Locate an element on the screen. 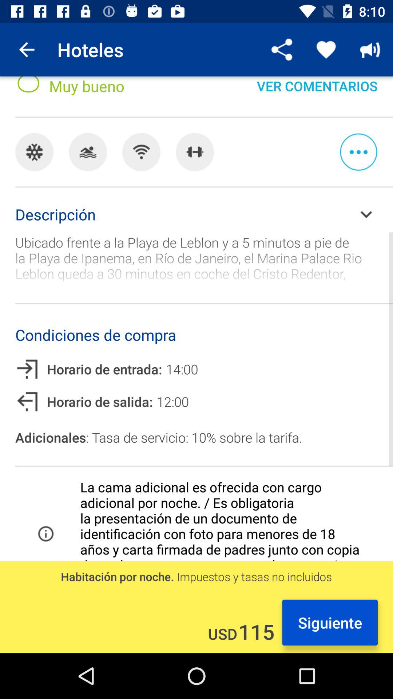 The height and width of the screenshot is (699, 393). scroll until the siguiente icon is located at coordinates (330, 623).